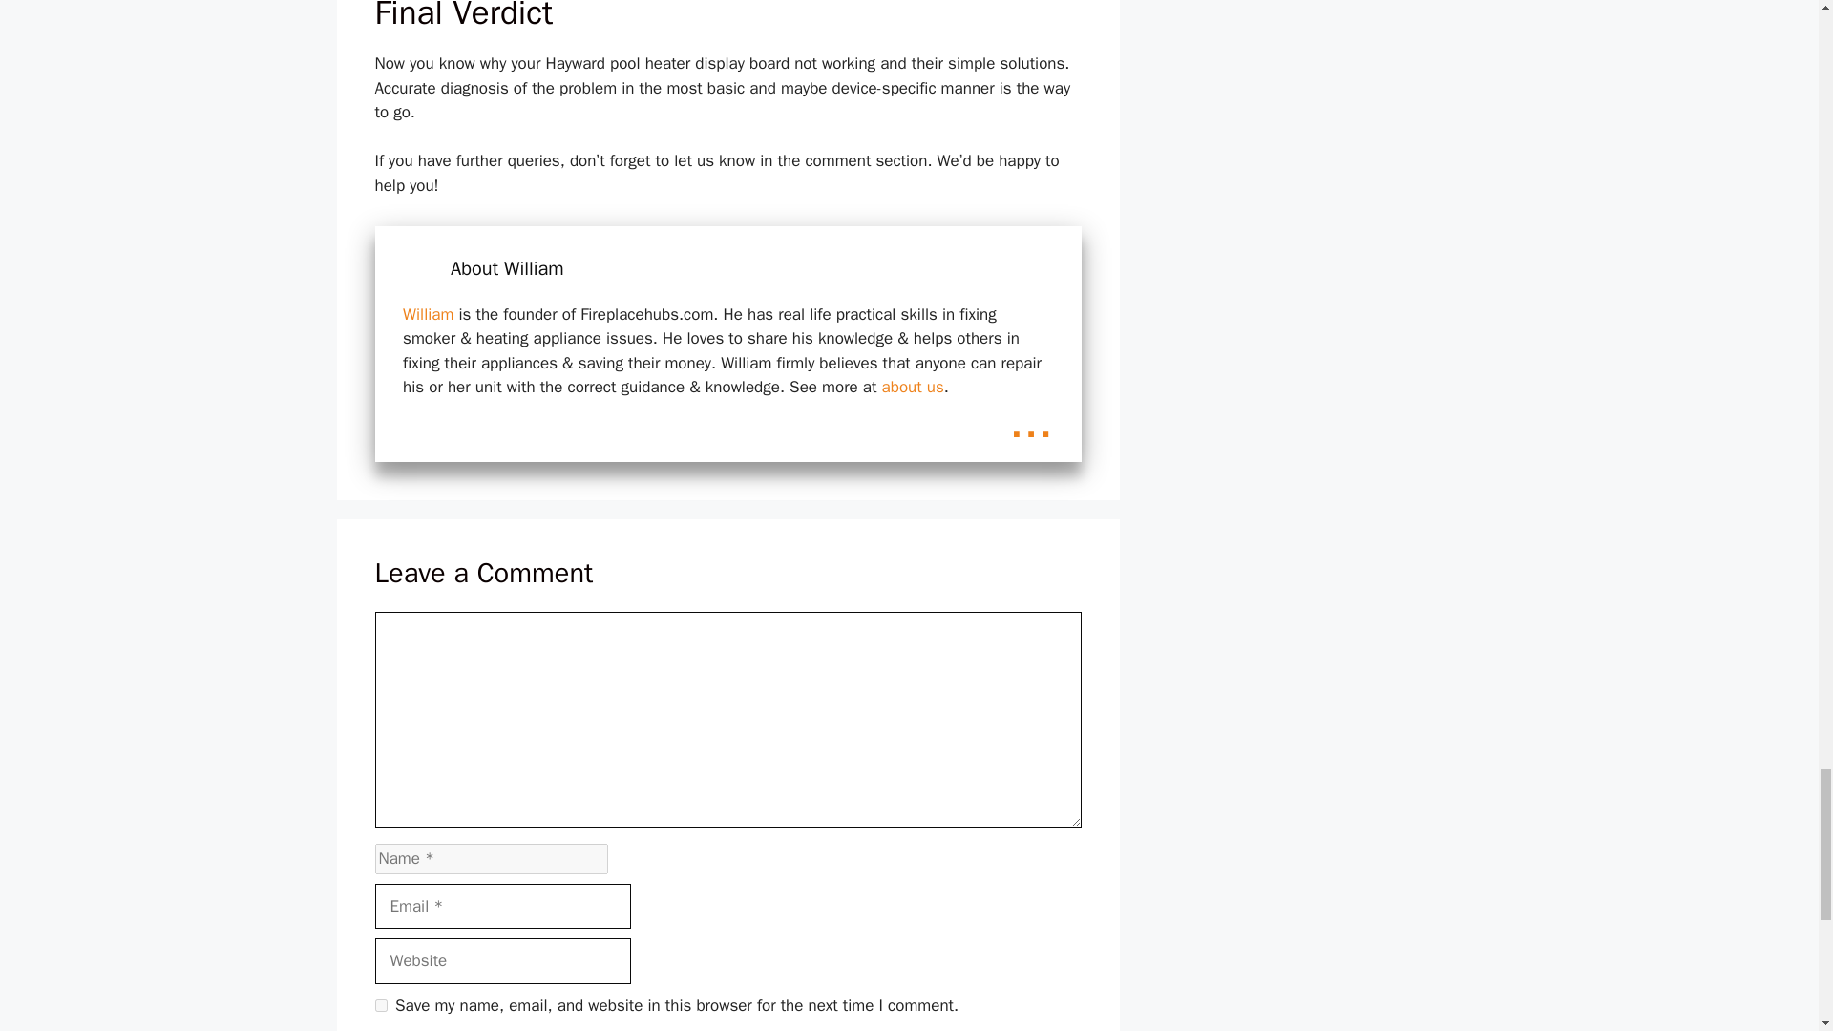 The height and width of the screenshot is (1031, 1833). I want to click on about us, so click(909, 387).